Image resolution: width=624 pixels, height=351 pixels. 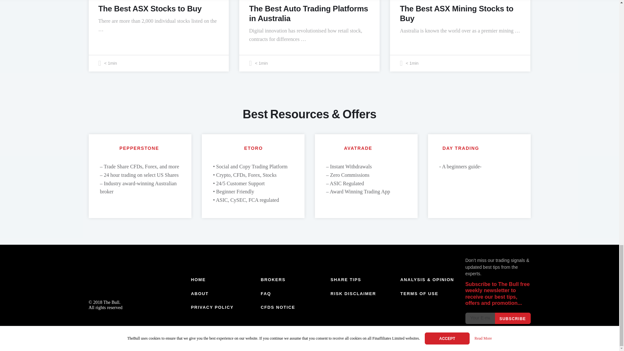 I want to click on The Best ASX Stocks to Buy, so click(x=149, y=8).